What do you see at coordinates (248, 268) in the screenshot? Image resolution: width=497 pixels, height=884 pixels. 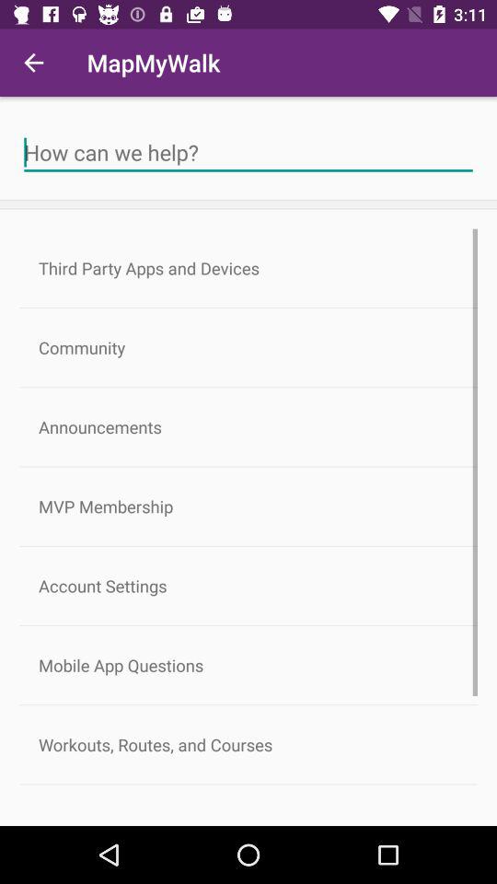 I see `tap the third party apps icon` at bounding box center [248, 268].